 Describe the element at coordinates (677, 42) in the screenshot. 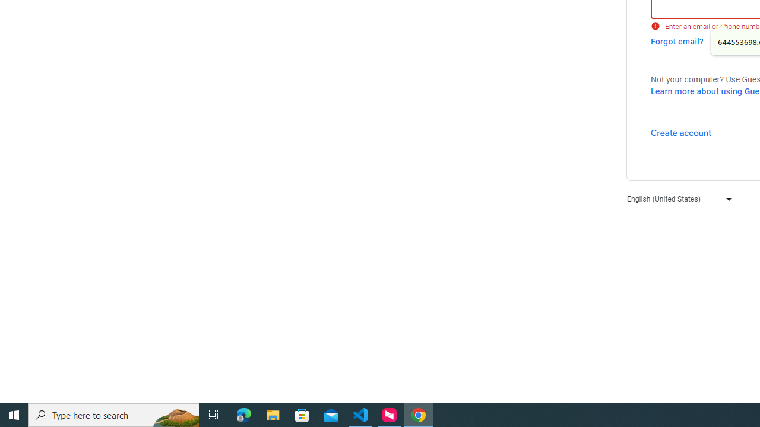

I see `Forgot email?` at that location.